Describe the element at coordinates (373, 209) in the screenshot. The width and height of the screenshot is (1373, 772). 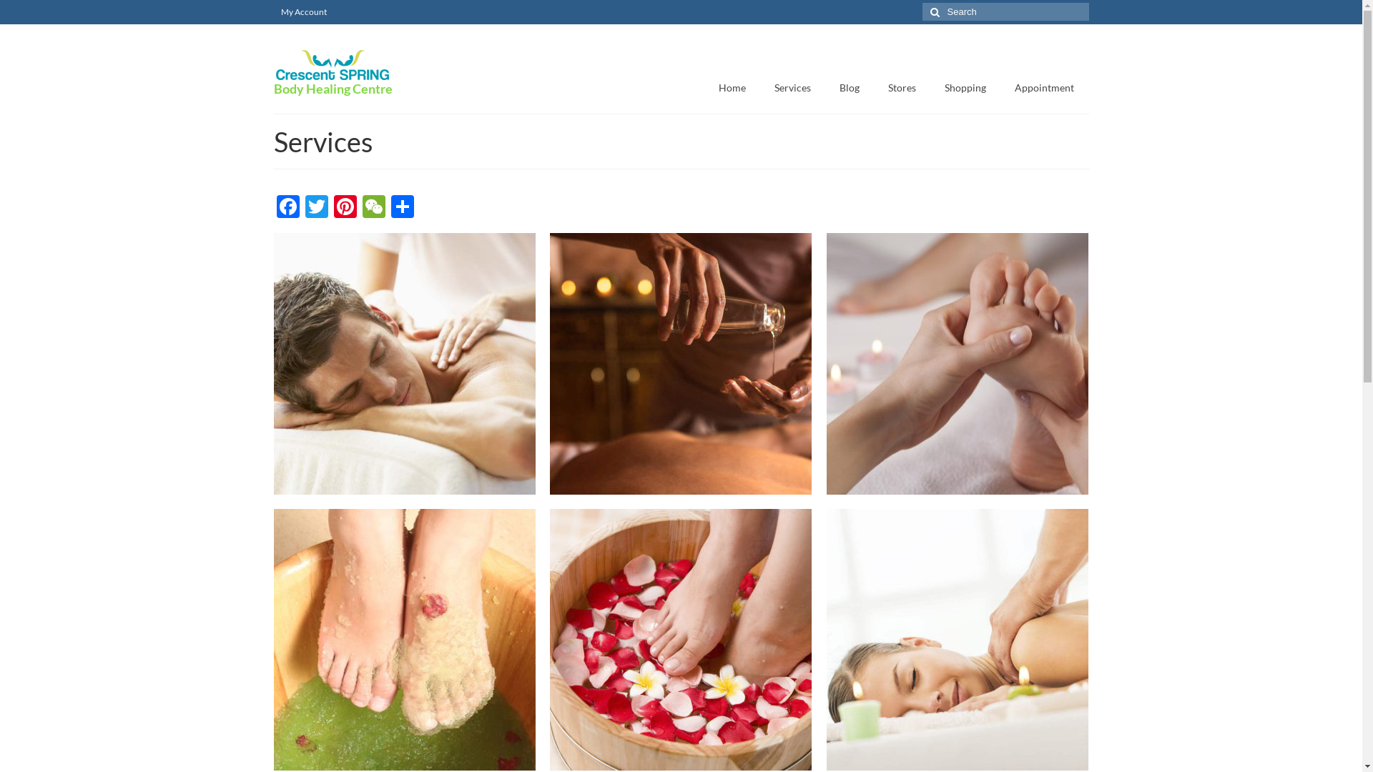
I see `WeChat` at that location.